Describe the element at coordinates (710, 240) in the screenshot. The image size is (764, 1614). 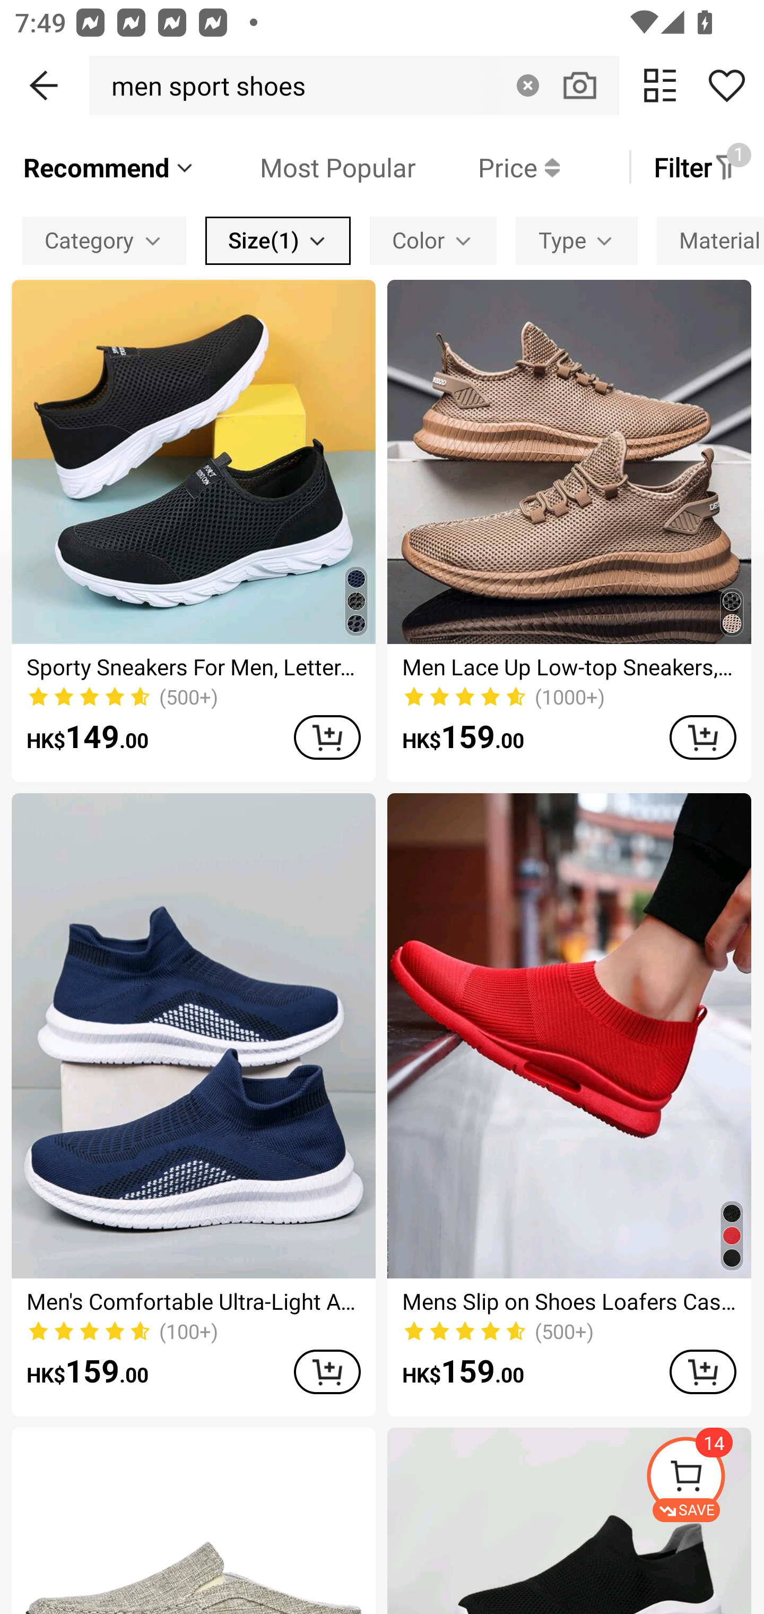
I see `Material` at that location.